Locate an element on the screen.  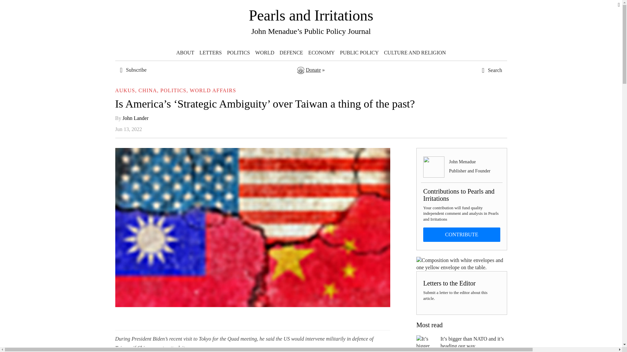
Search is located at coordinates (477, 122).